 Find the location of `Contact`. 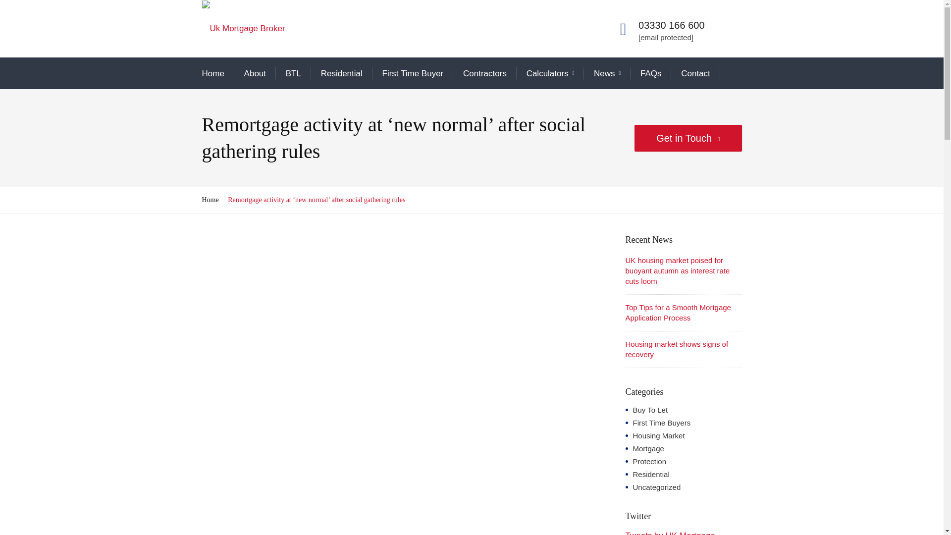

Contact is located at coordinates (695, 73).